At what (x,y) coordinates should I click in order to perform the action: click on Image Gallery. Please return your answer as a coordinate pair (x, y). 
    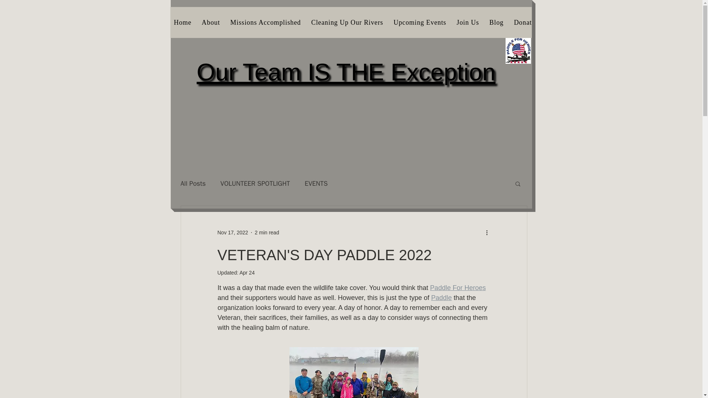
    Looking at the image, I should click on (566, 22).